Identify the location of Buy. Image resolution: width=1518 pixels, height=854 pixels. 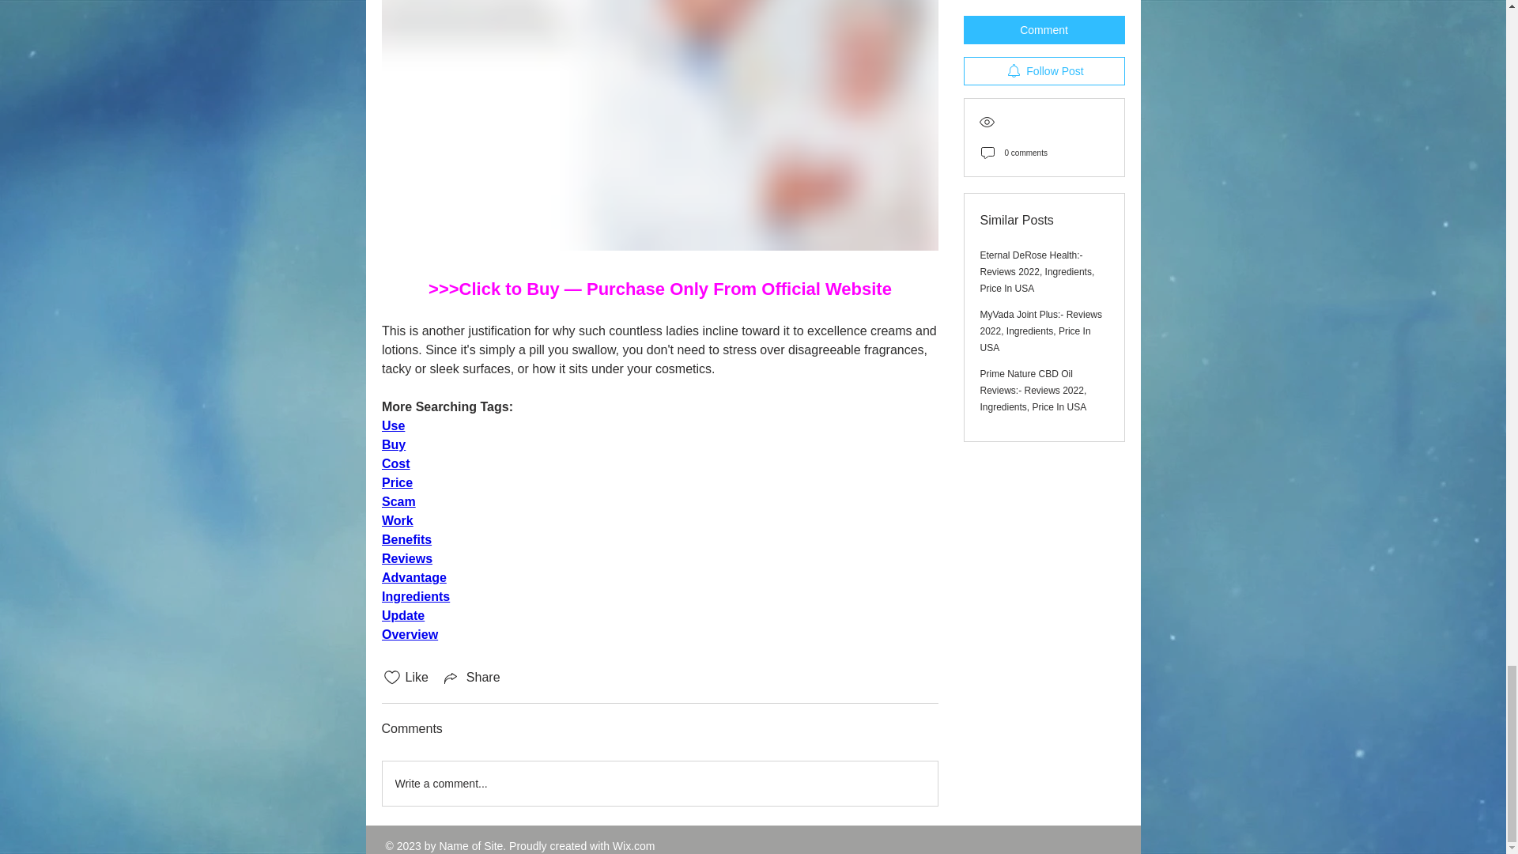
(392, 444).